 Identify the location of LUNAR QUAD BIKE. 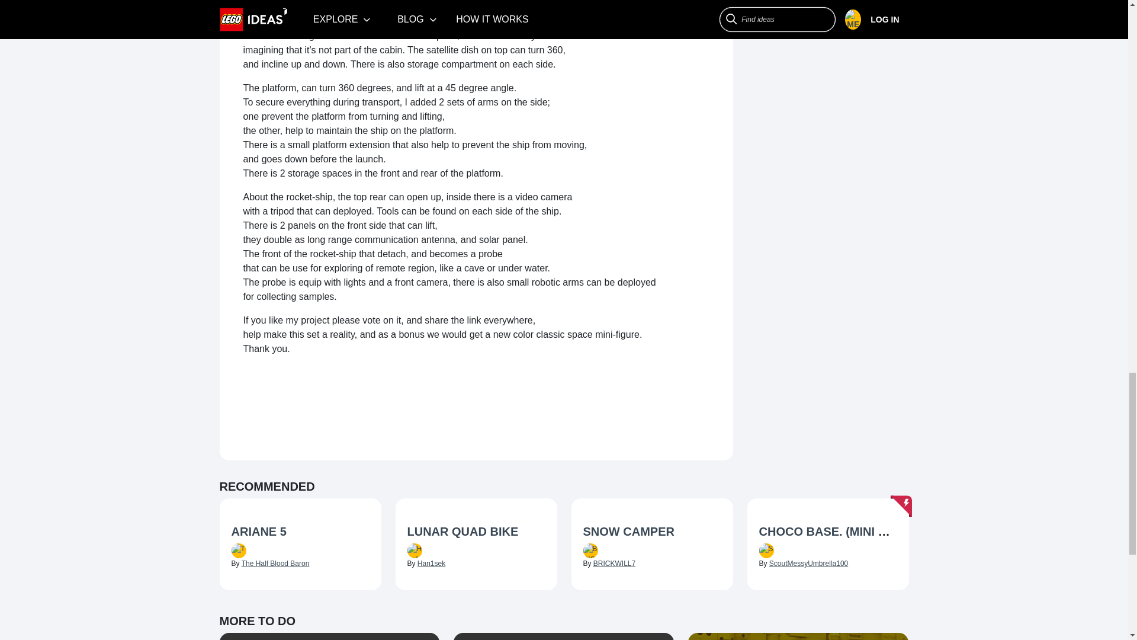
(462, 531).